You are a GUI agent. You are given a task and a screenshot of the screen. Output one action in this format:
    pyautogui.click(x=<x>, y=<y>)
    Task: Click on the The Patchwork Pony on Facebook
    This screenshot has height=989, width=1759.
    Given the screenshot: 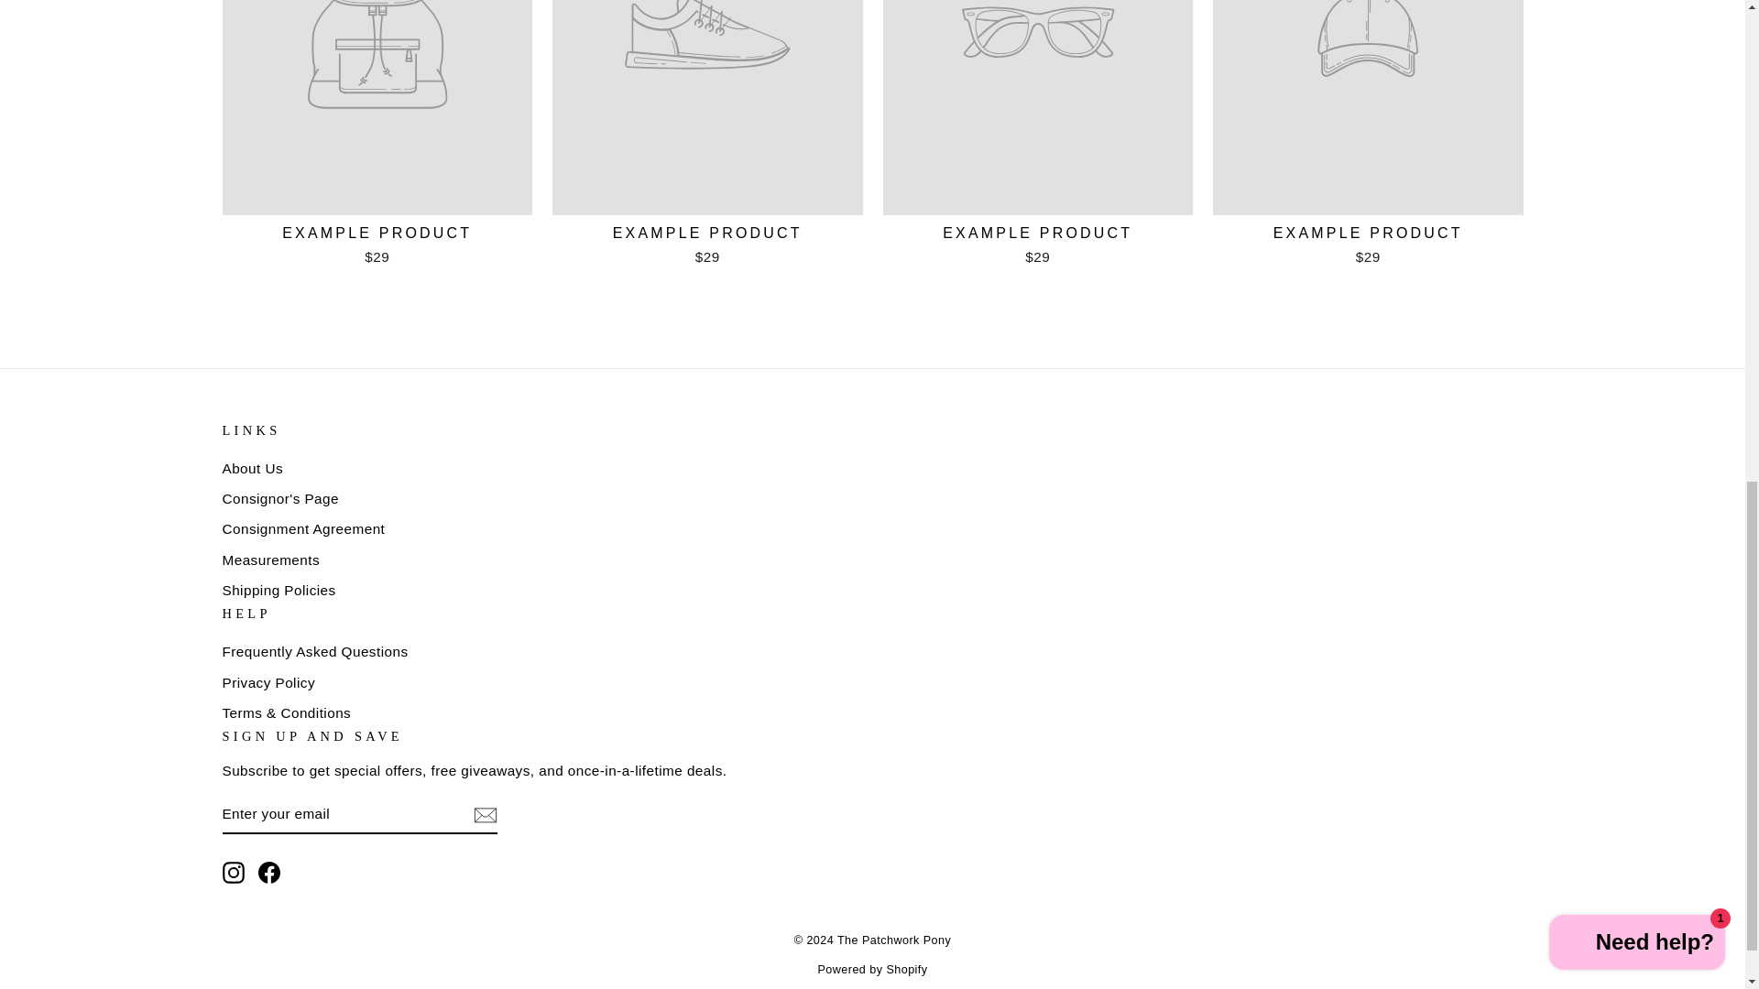 What is the action you would take?
    pyautogui.click(x=269, y=872)
    